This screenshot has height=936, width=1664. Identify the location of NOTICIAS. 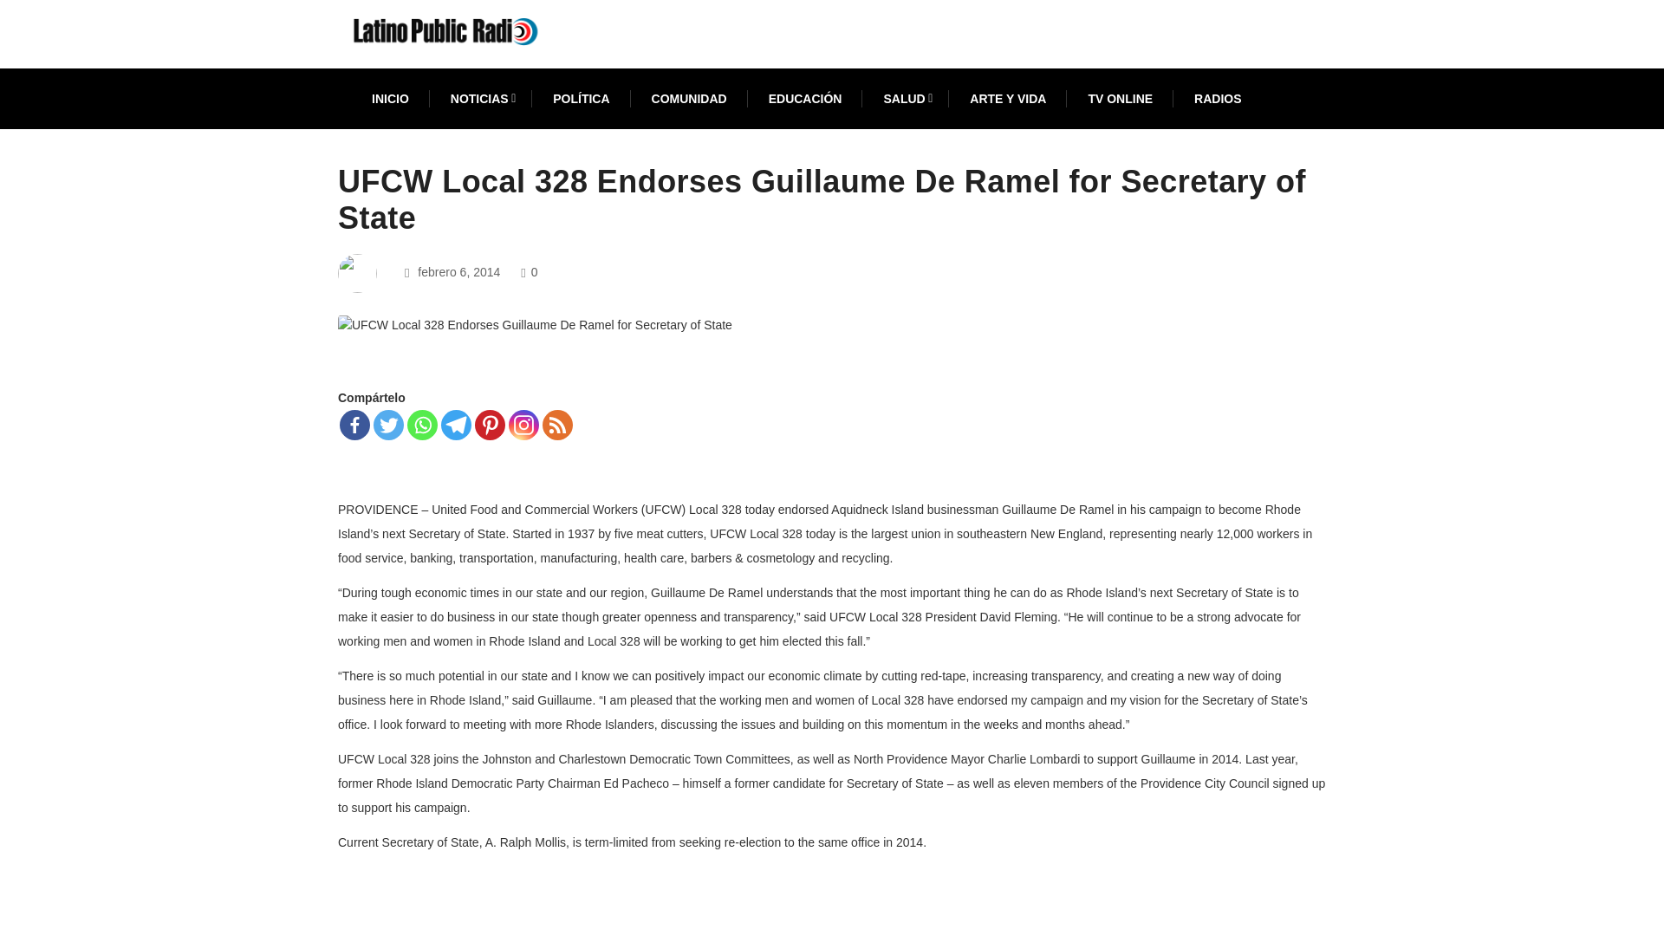
(480, 99).